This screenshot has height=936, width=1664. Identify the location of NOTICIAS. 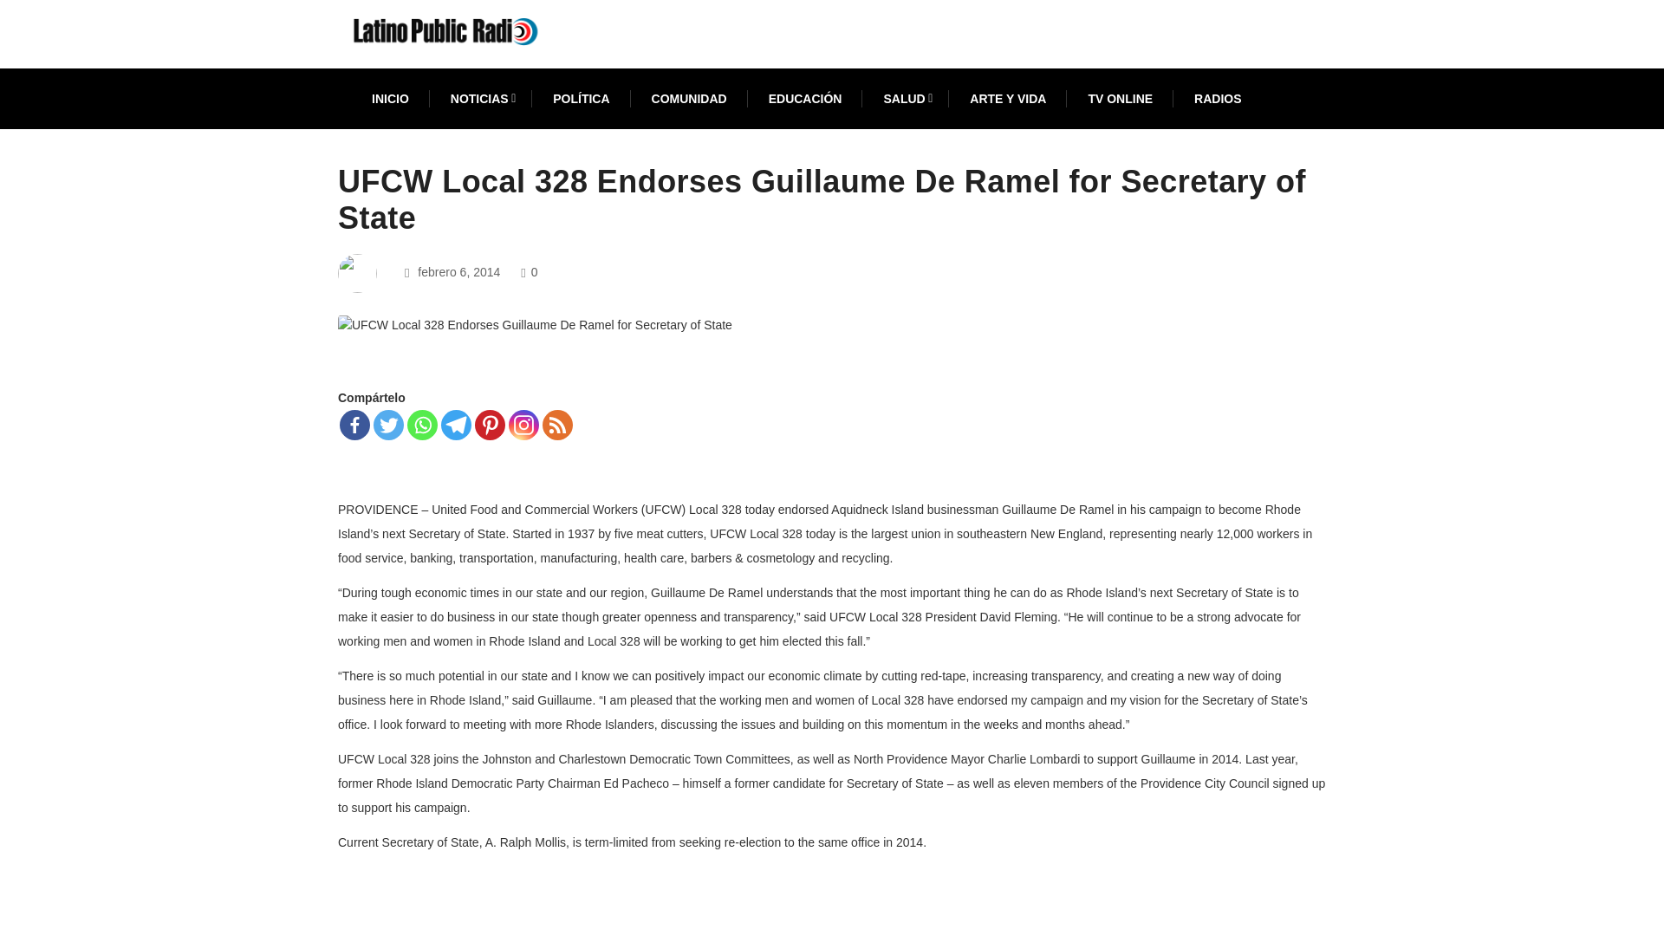
(480, 99).